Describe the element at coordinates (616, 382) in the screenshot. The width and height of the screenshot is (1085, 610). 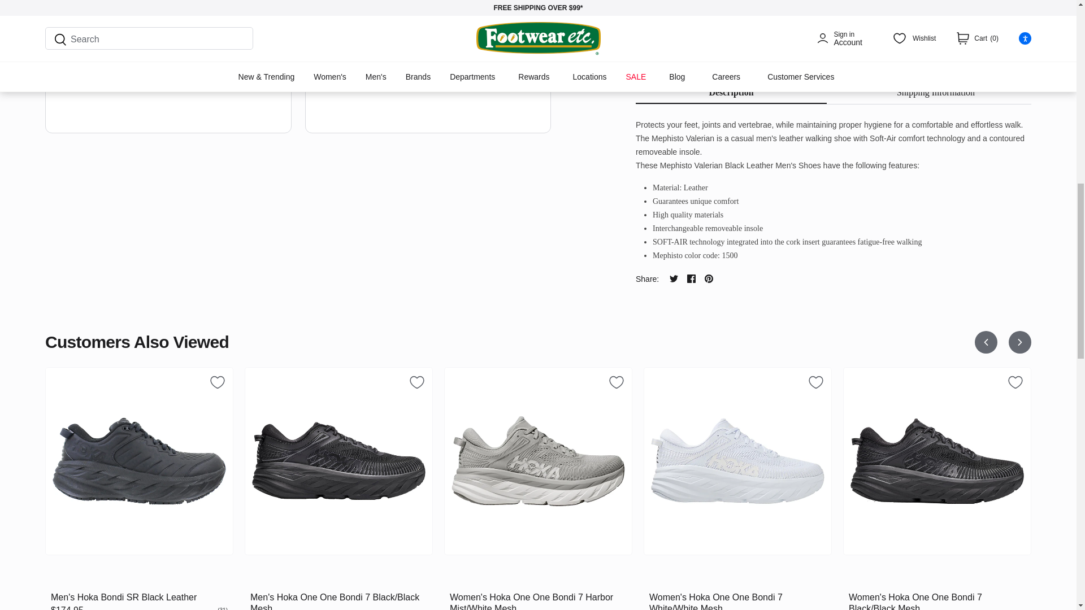
I see `Add to Wishlist` at that location.